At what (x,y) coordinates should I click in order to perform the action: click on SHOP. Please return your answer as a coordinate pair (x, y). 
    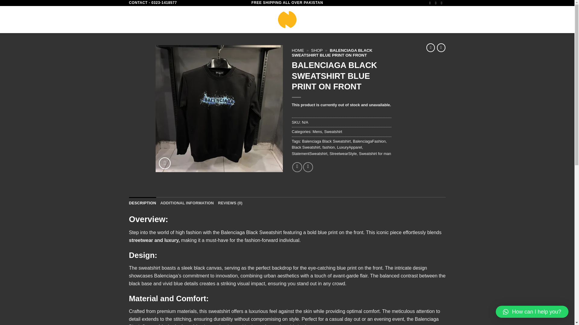
    Looking at the image, I should click on (317, 50).